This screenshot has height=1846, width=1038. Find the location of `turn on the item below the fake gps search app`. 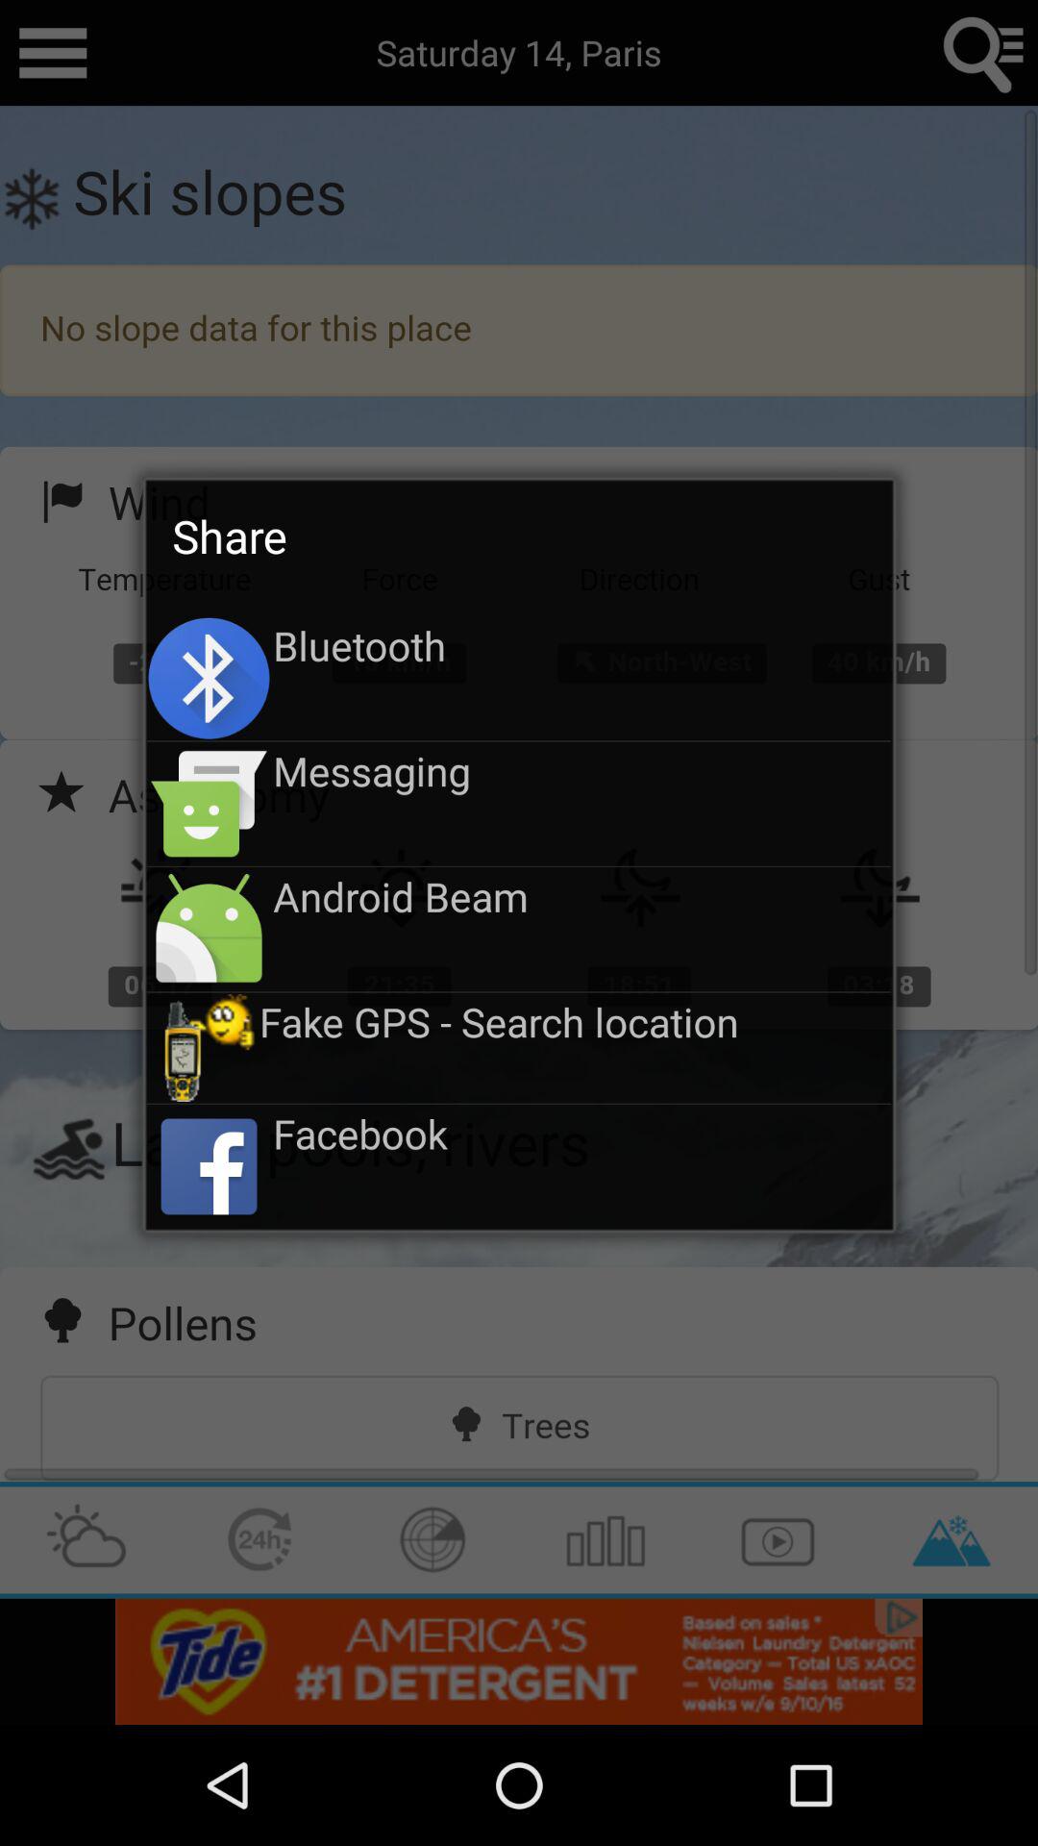

turn on the item below the fake gps search app is located at coordinates (582, 1133).